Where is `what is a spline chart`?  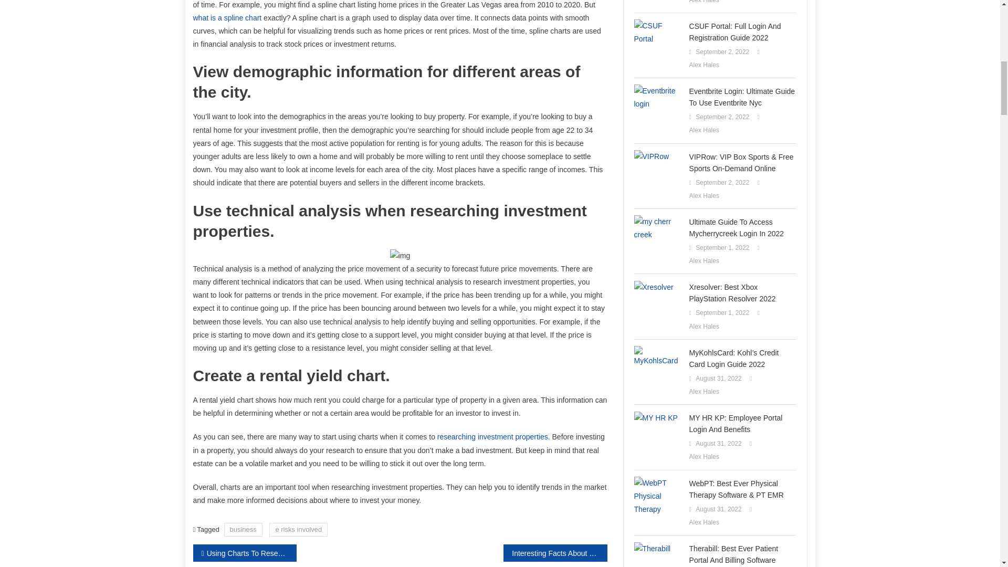
what is a spline chart is located at coordinates (228, 18).